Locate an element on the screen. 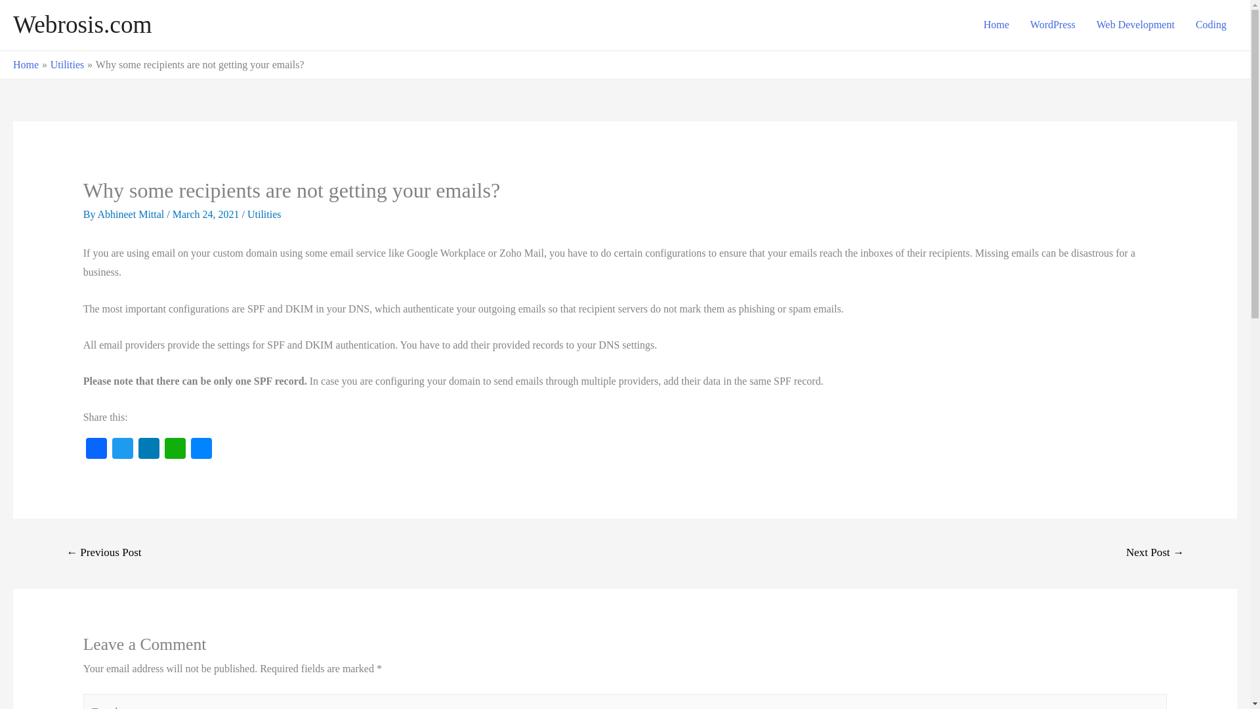 The height and width of the screenshot is (709, 1260). Messenger is located at coordinates (201, 450).